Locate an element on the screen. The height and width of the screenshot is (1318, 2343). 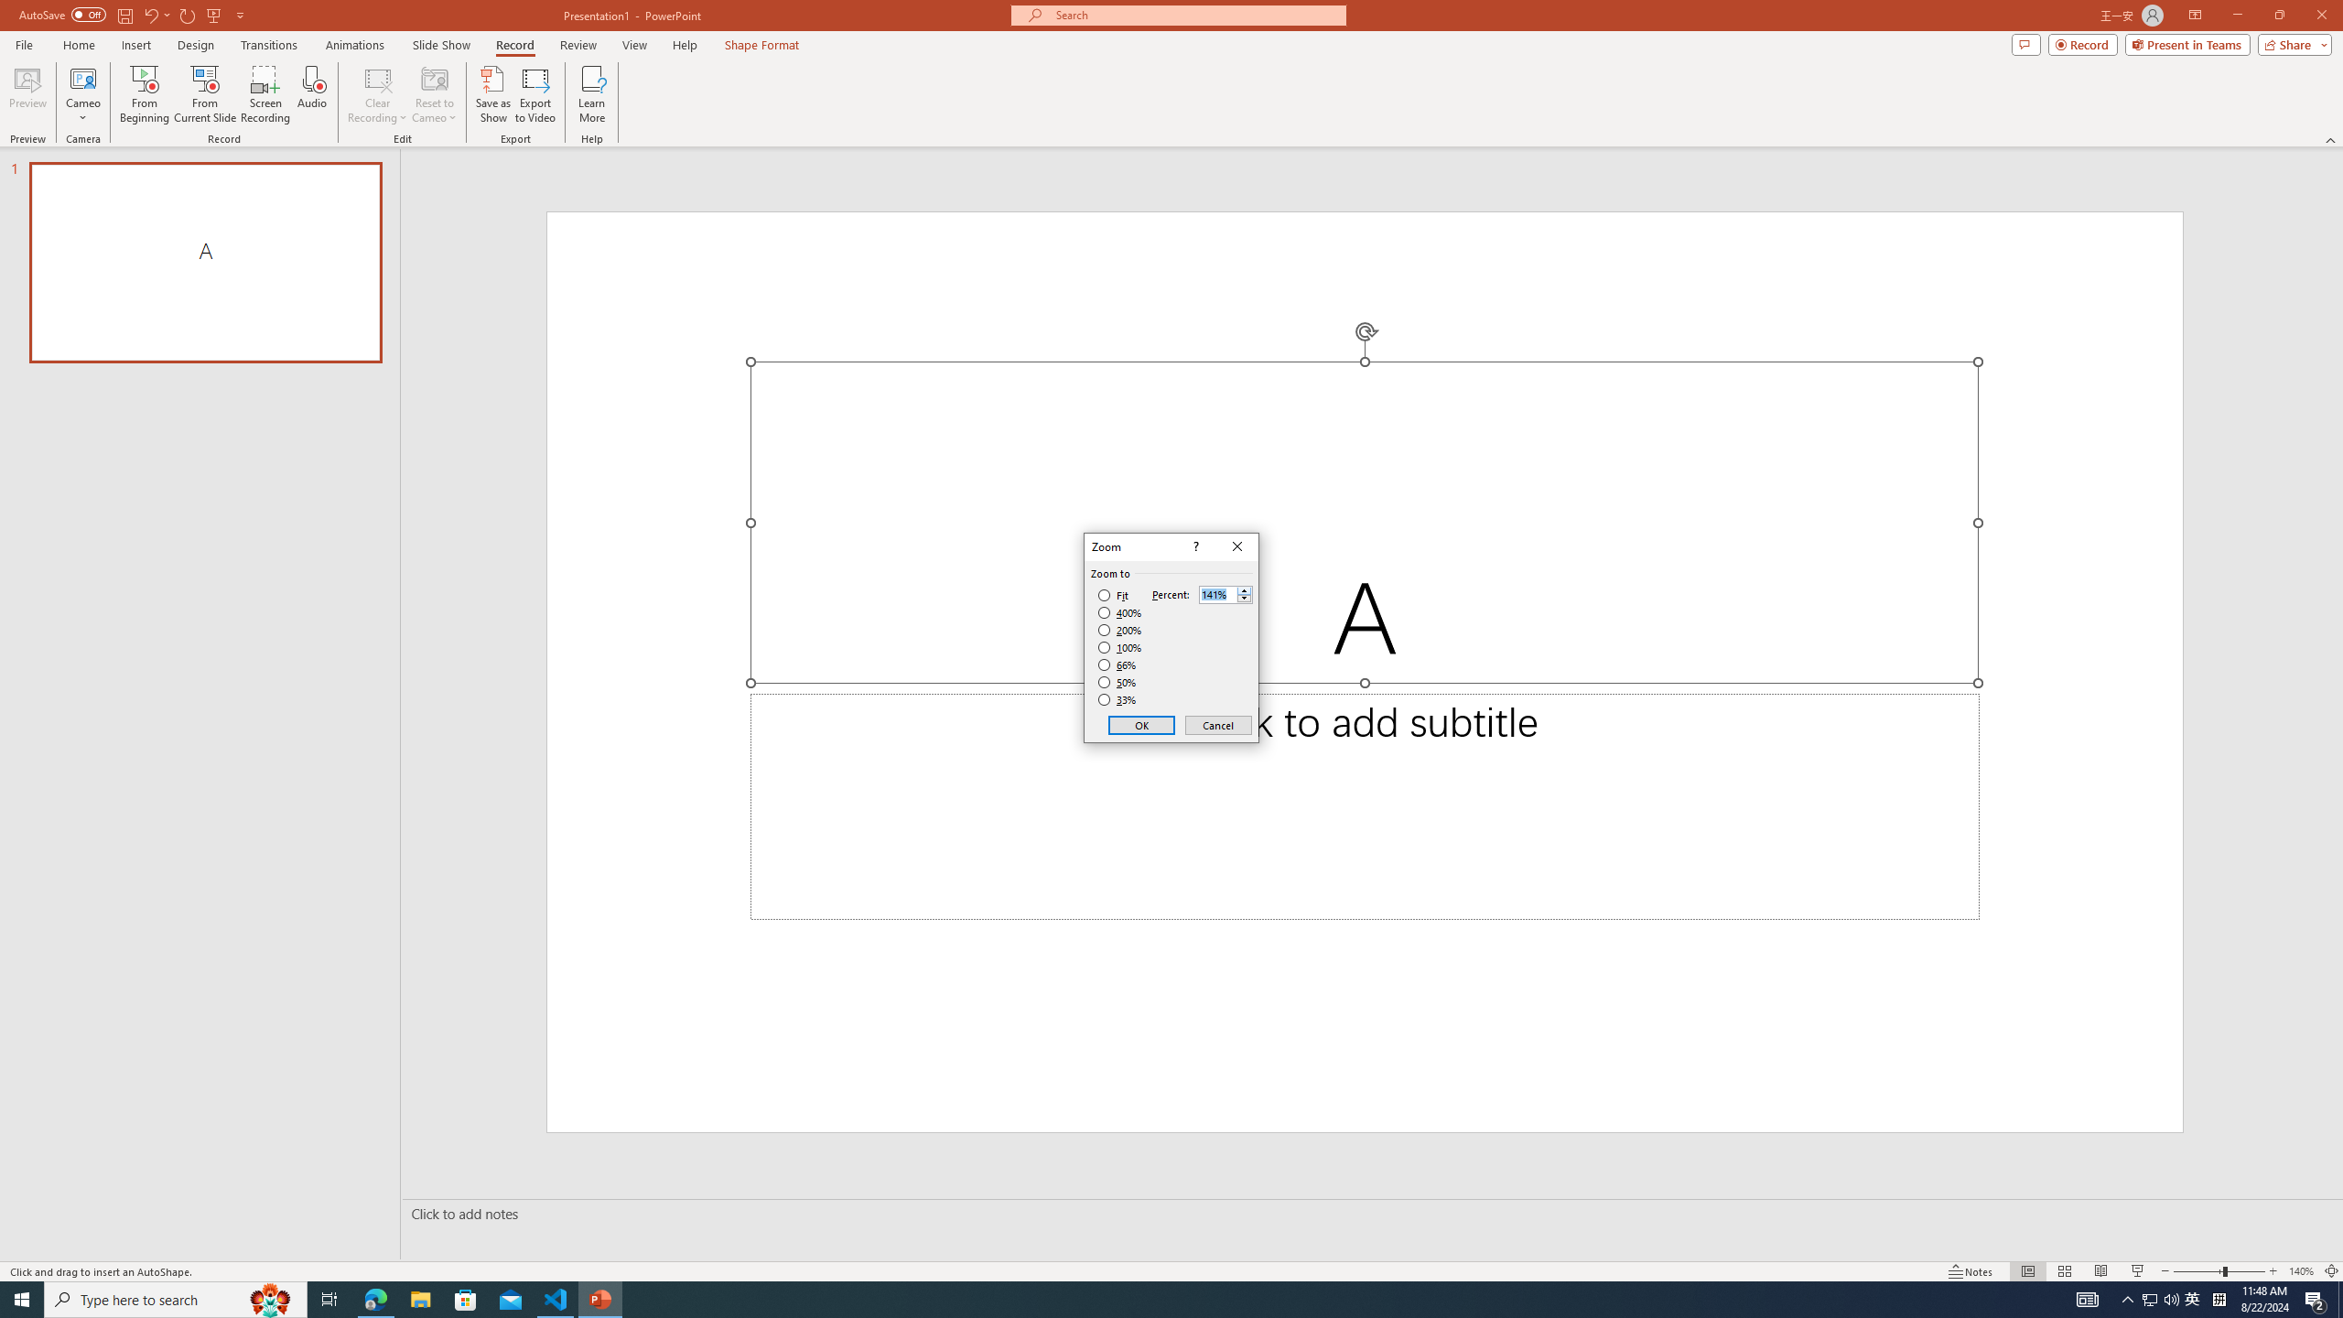
200% is located at coordinates (1120, 630).